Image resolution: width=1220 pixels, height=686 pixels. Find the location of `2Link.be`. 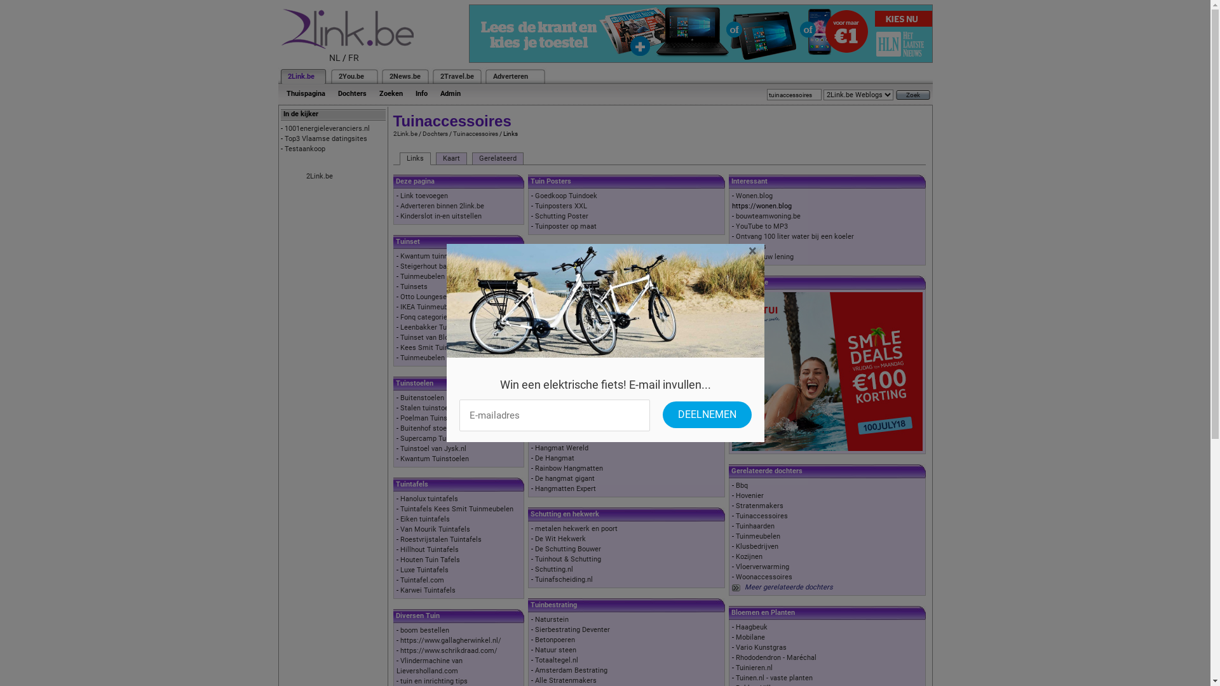

2Link.be is located at coordinates (320, 177).